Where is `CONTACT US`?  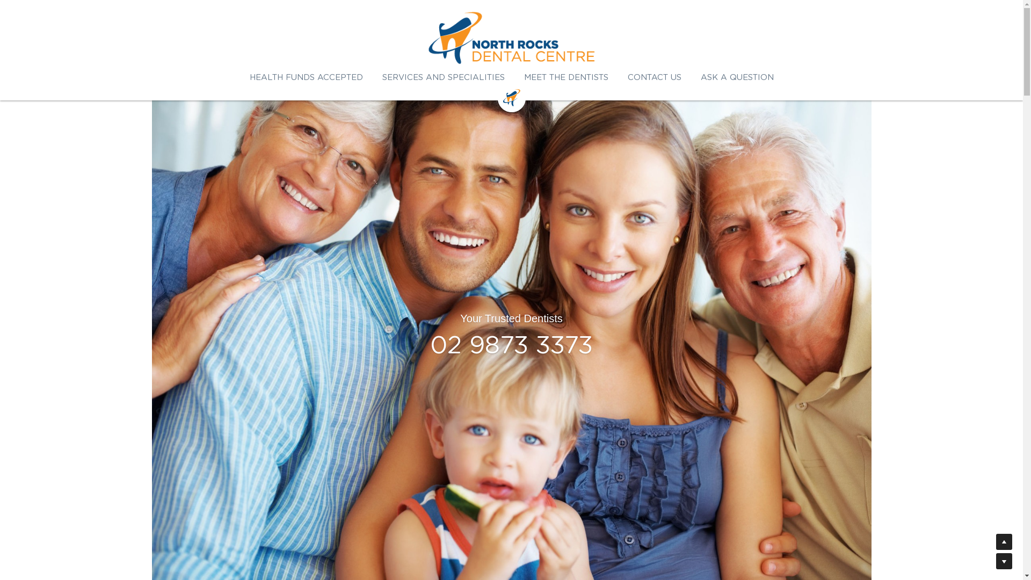 CONTACT US is located at coordinates (654, 77).